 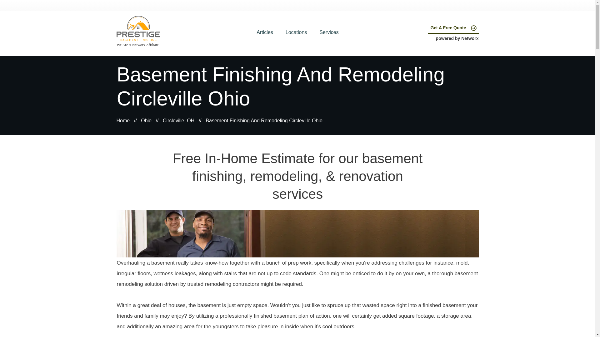 What do you see at coordinates (265, 32) in the screenshot?
I see `Articles` at bounding box center [265, 32].